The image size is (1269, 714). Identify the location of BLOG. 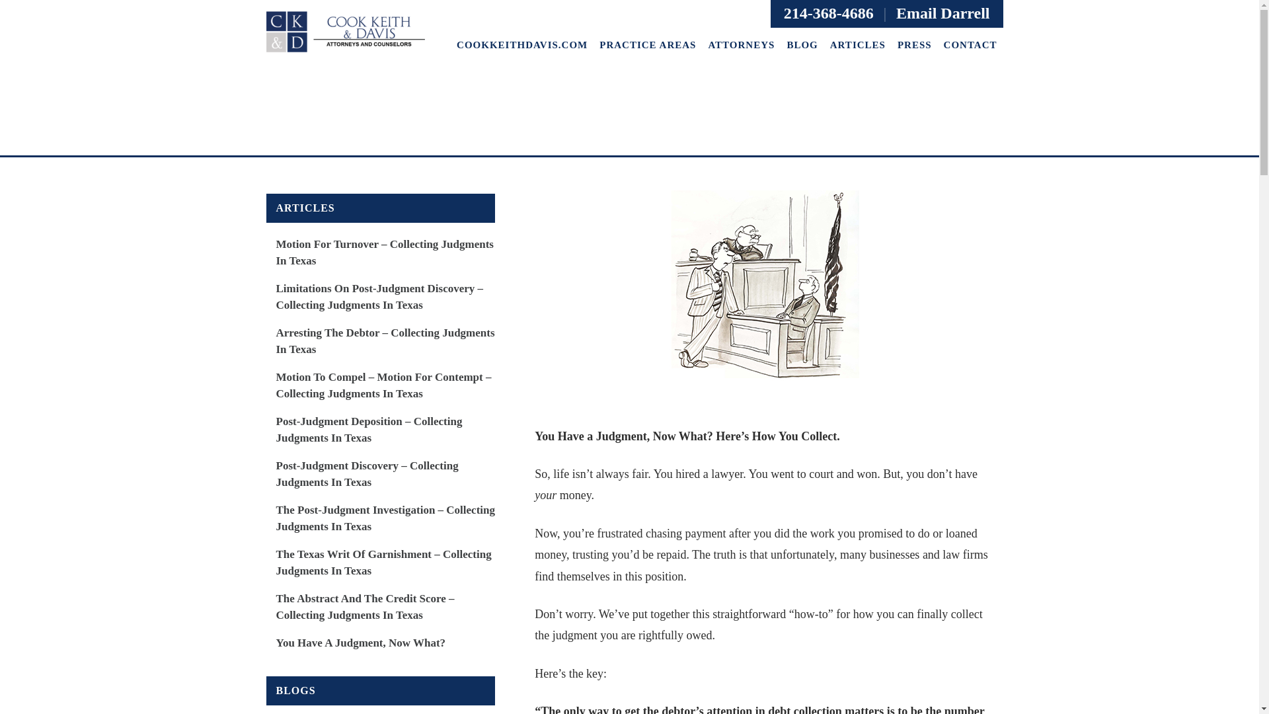
(802, 45).